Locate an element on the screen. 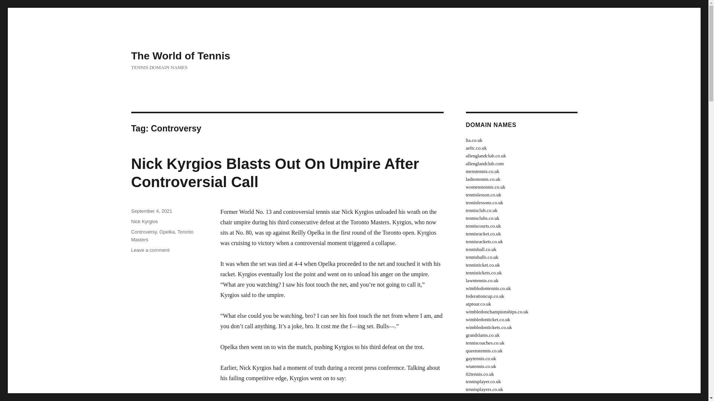 This screenshot has width=714, height=401. Opelka is located at coordinates (167, 232).